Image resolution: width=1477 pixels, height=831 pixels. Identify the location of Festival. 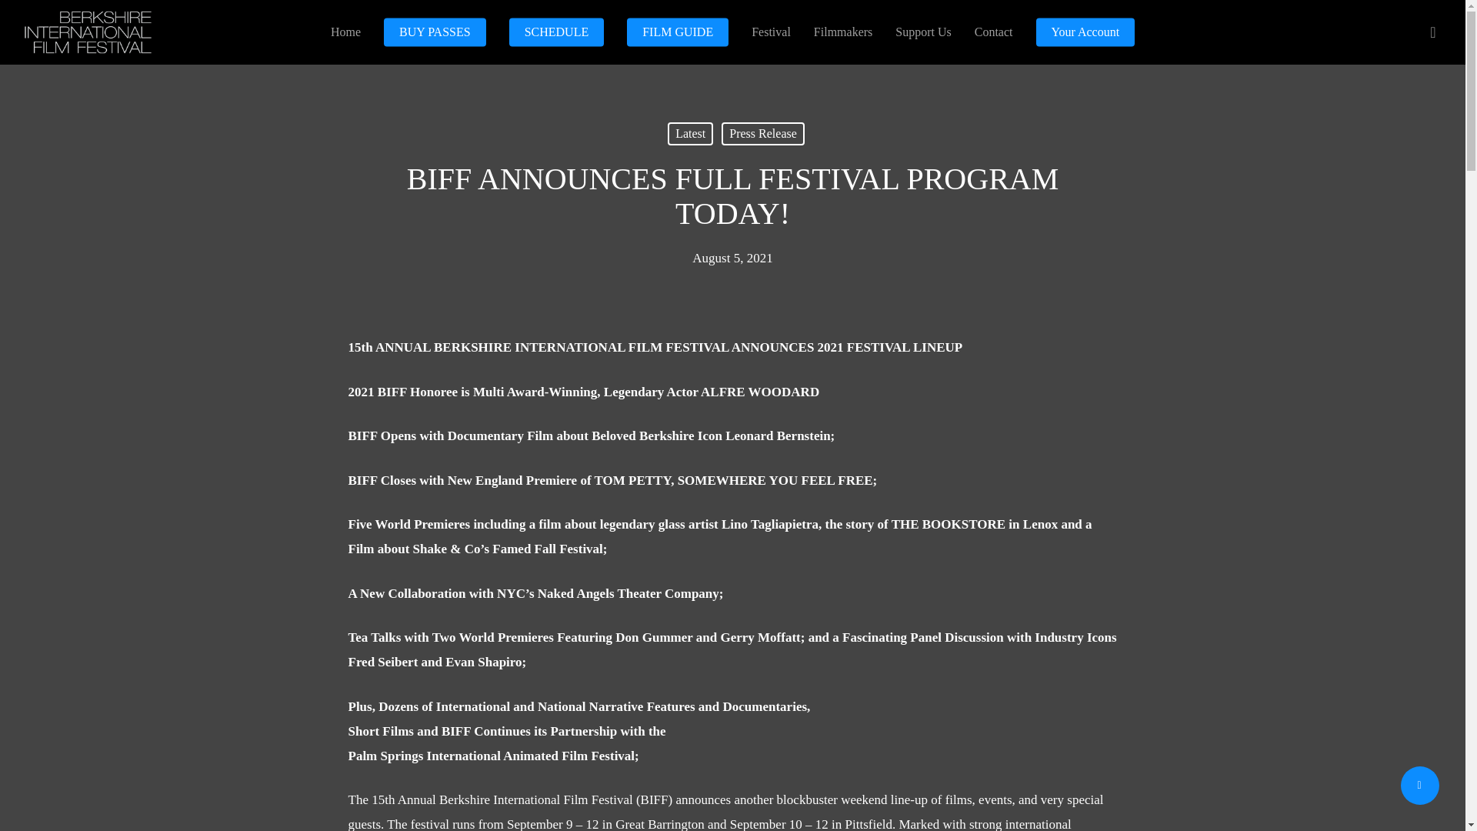
(771, 32).